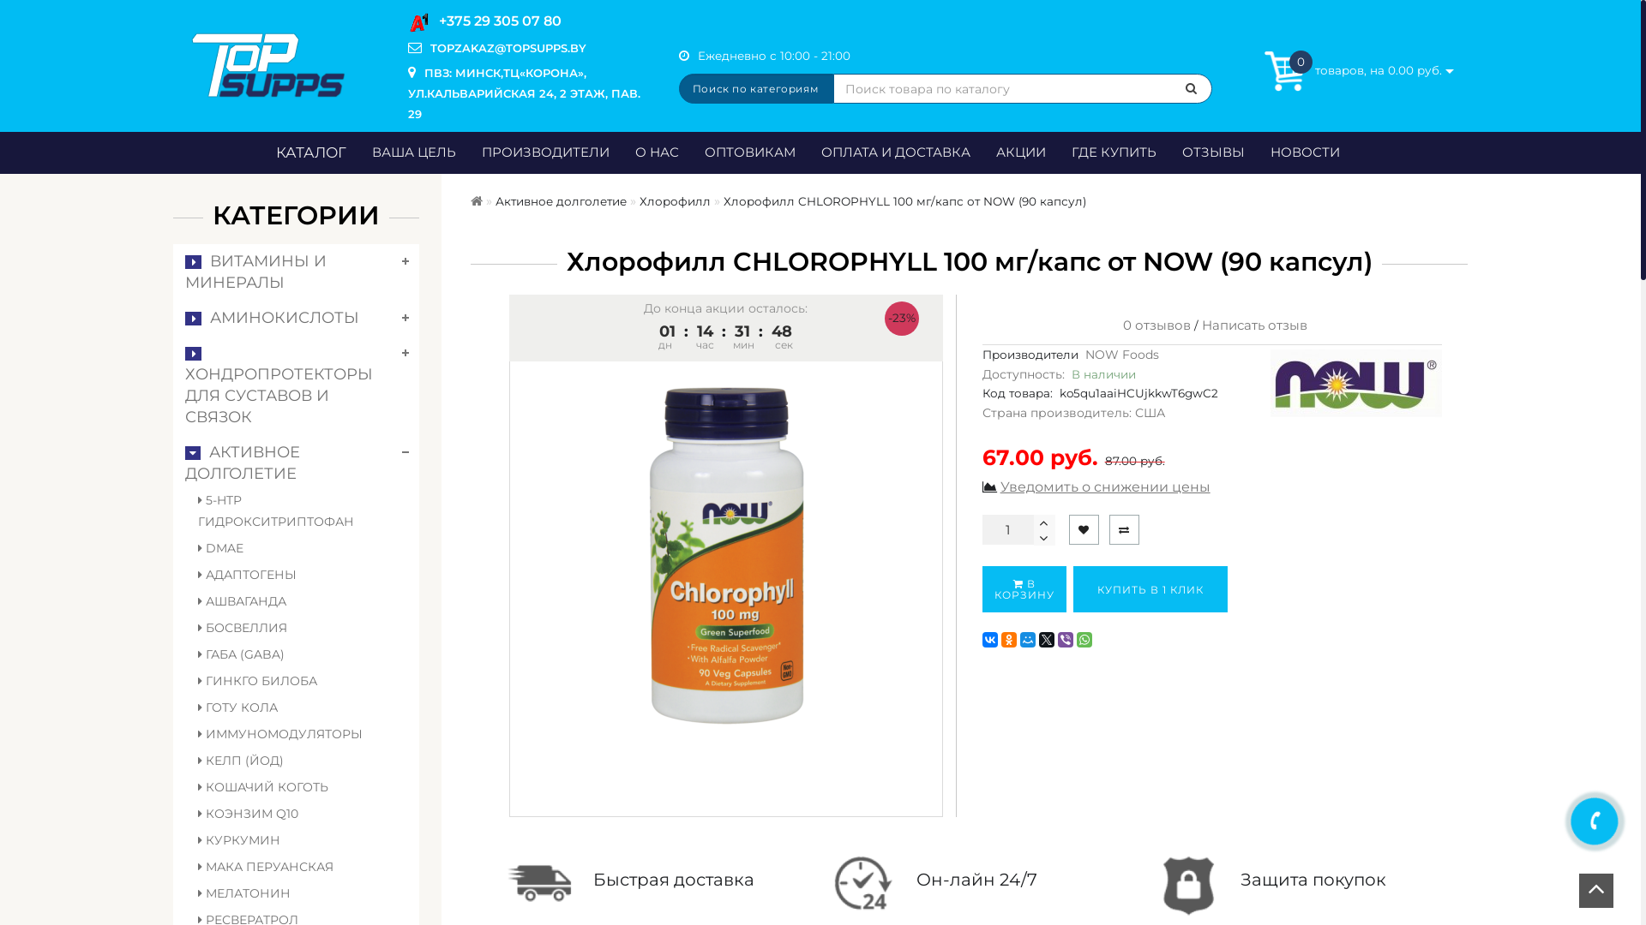 The width and height of the screenshot is (1646, 925). What do you see at coordinates (1285, 71) in the screenshot?
I see `cart` at bounding box center [1285, 71].